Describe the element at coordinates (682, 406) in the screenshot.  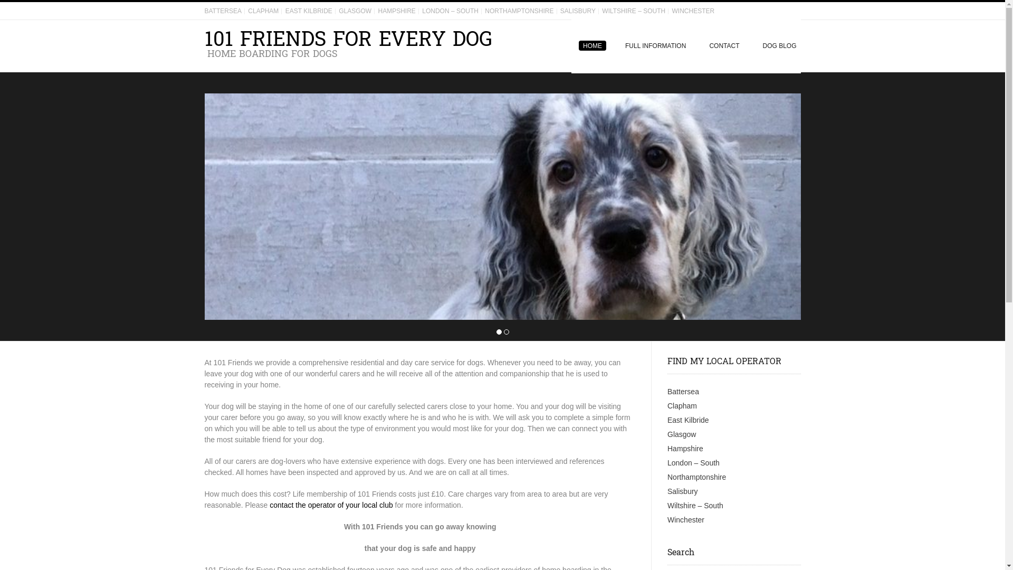
I see `Clapham` at that location.